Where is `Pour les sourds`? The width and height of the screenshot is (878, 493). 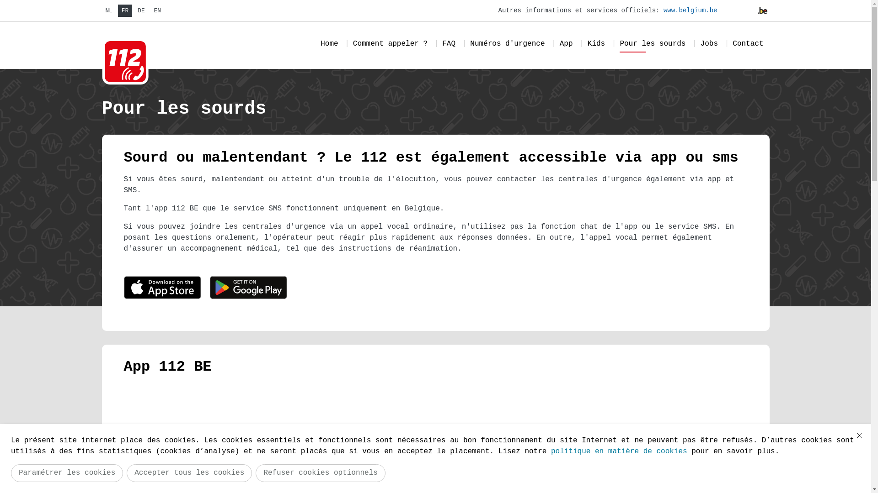
Pour les sourds is located at coordinates (653, 46).